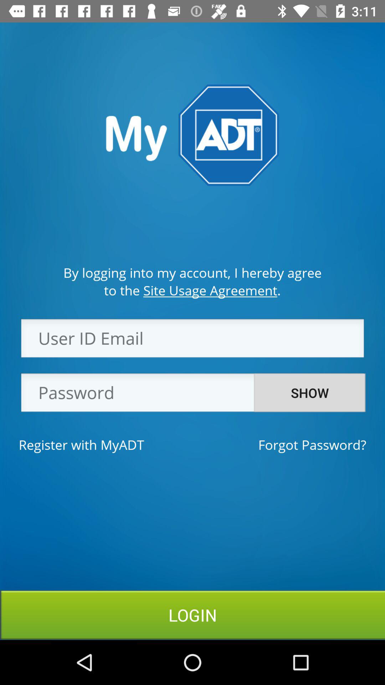 This screenshot has height=685, width=385. What do you see at coordinates (312, 445) in the screenshot?
I see `click the icon next to register with myadt` at bounding box center [312, 445].